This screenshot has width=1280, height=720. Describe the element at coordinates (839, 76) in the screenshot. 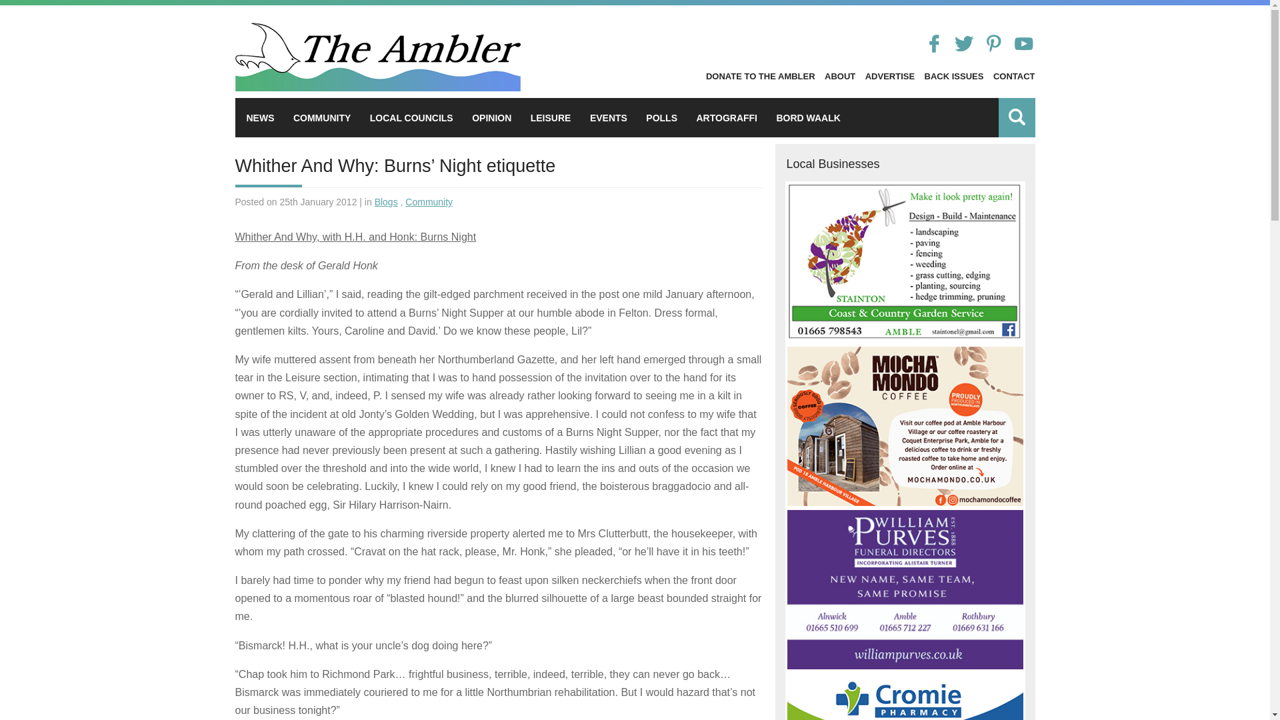

I see `ABOUT` at that location.